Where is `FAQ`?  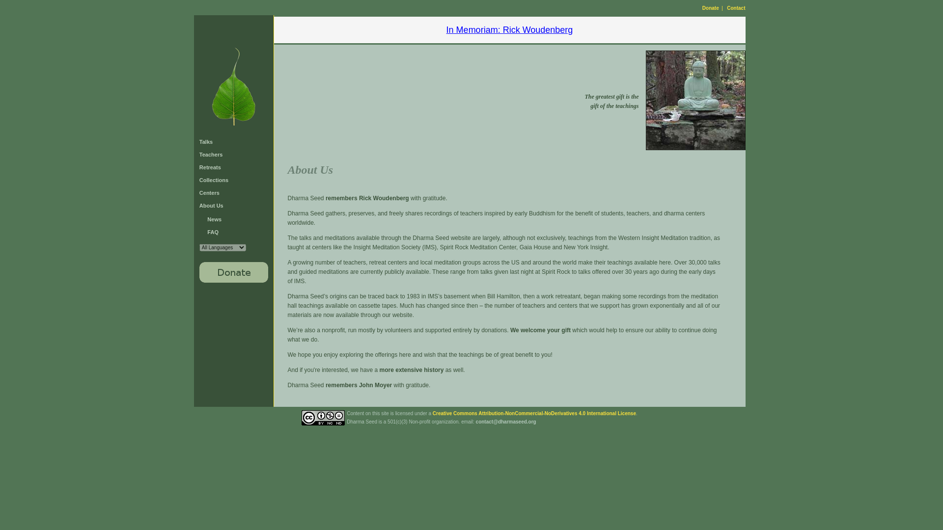 FAQ is located at coordinates (213, 232).